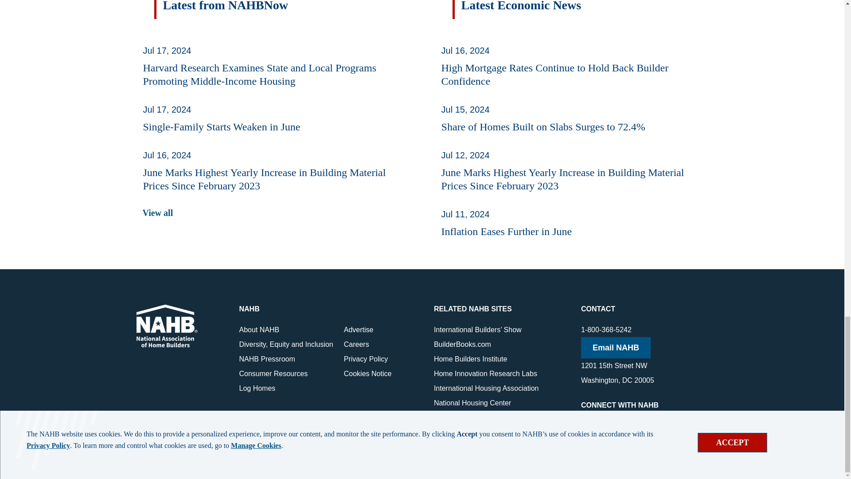  I want to click on Opens a page, so click(158, 213).